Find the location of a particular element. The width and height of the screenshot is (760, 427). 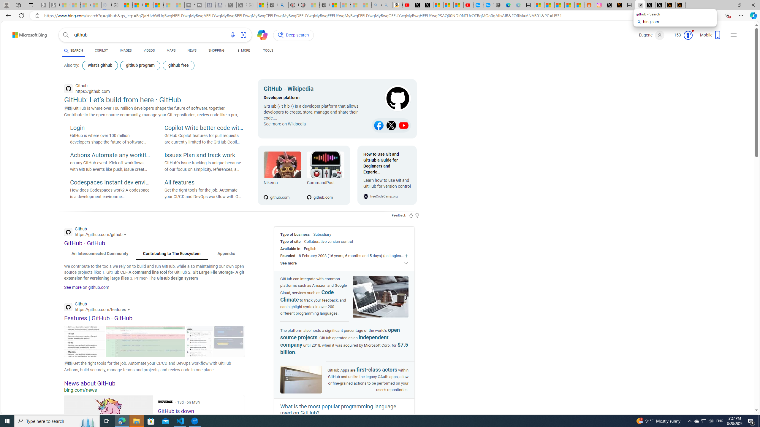

github free is located at coordinates (178, 65).